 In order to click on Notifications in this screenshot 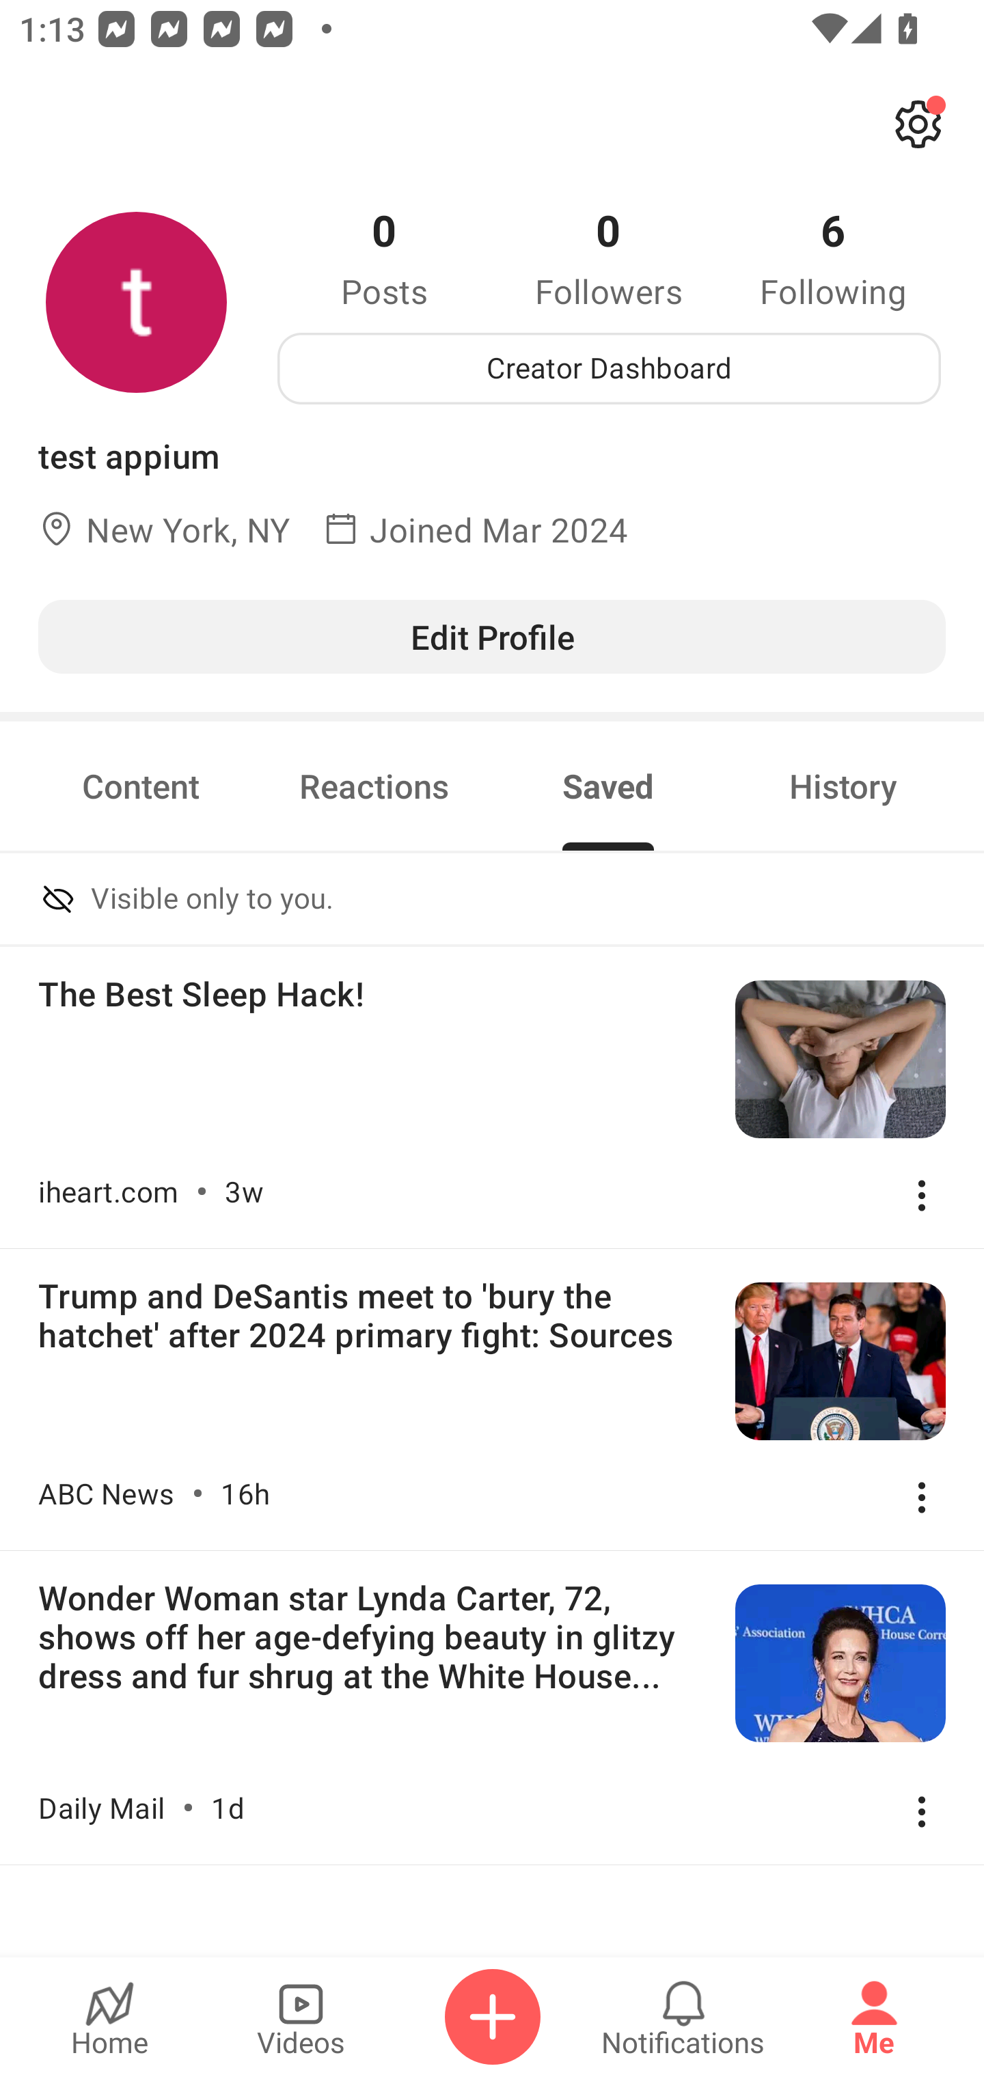, I will do `click(683, 2017)`.